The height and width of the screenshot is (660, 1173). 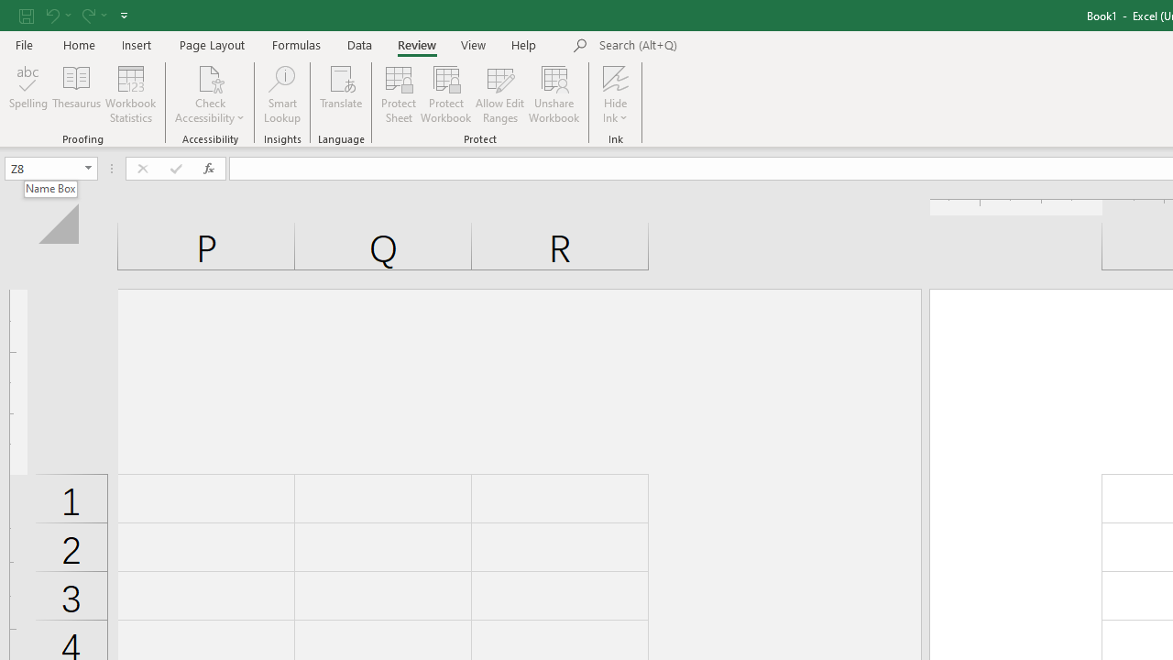 I want to click on Spelling..., so click(x=28, y=93).